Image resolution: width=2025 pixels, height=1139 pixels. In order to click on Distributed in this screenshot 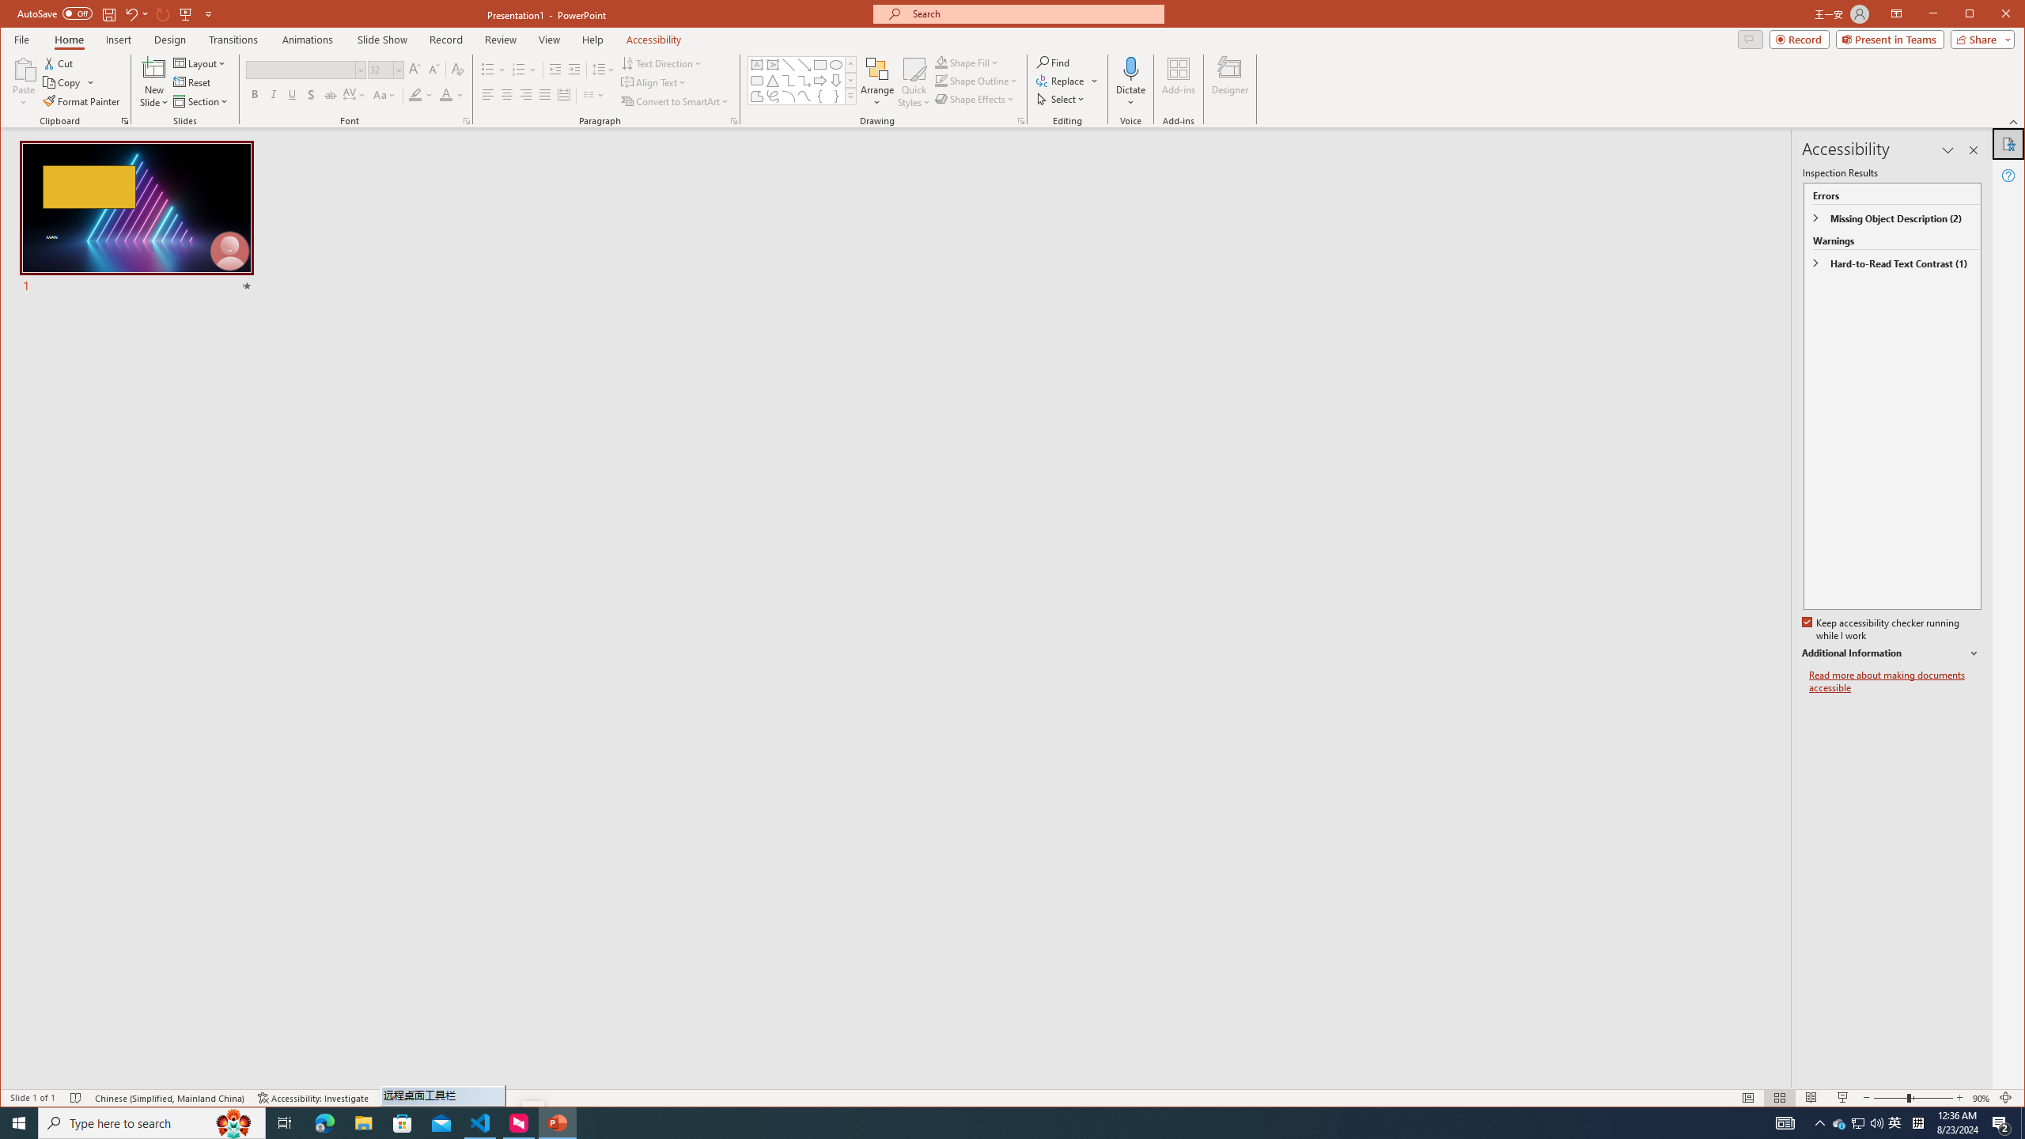, I will do `click(1750, 39)`.